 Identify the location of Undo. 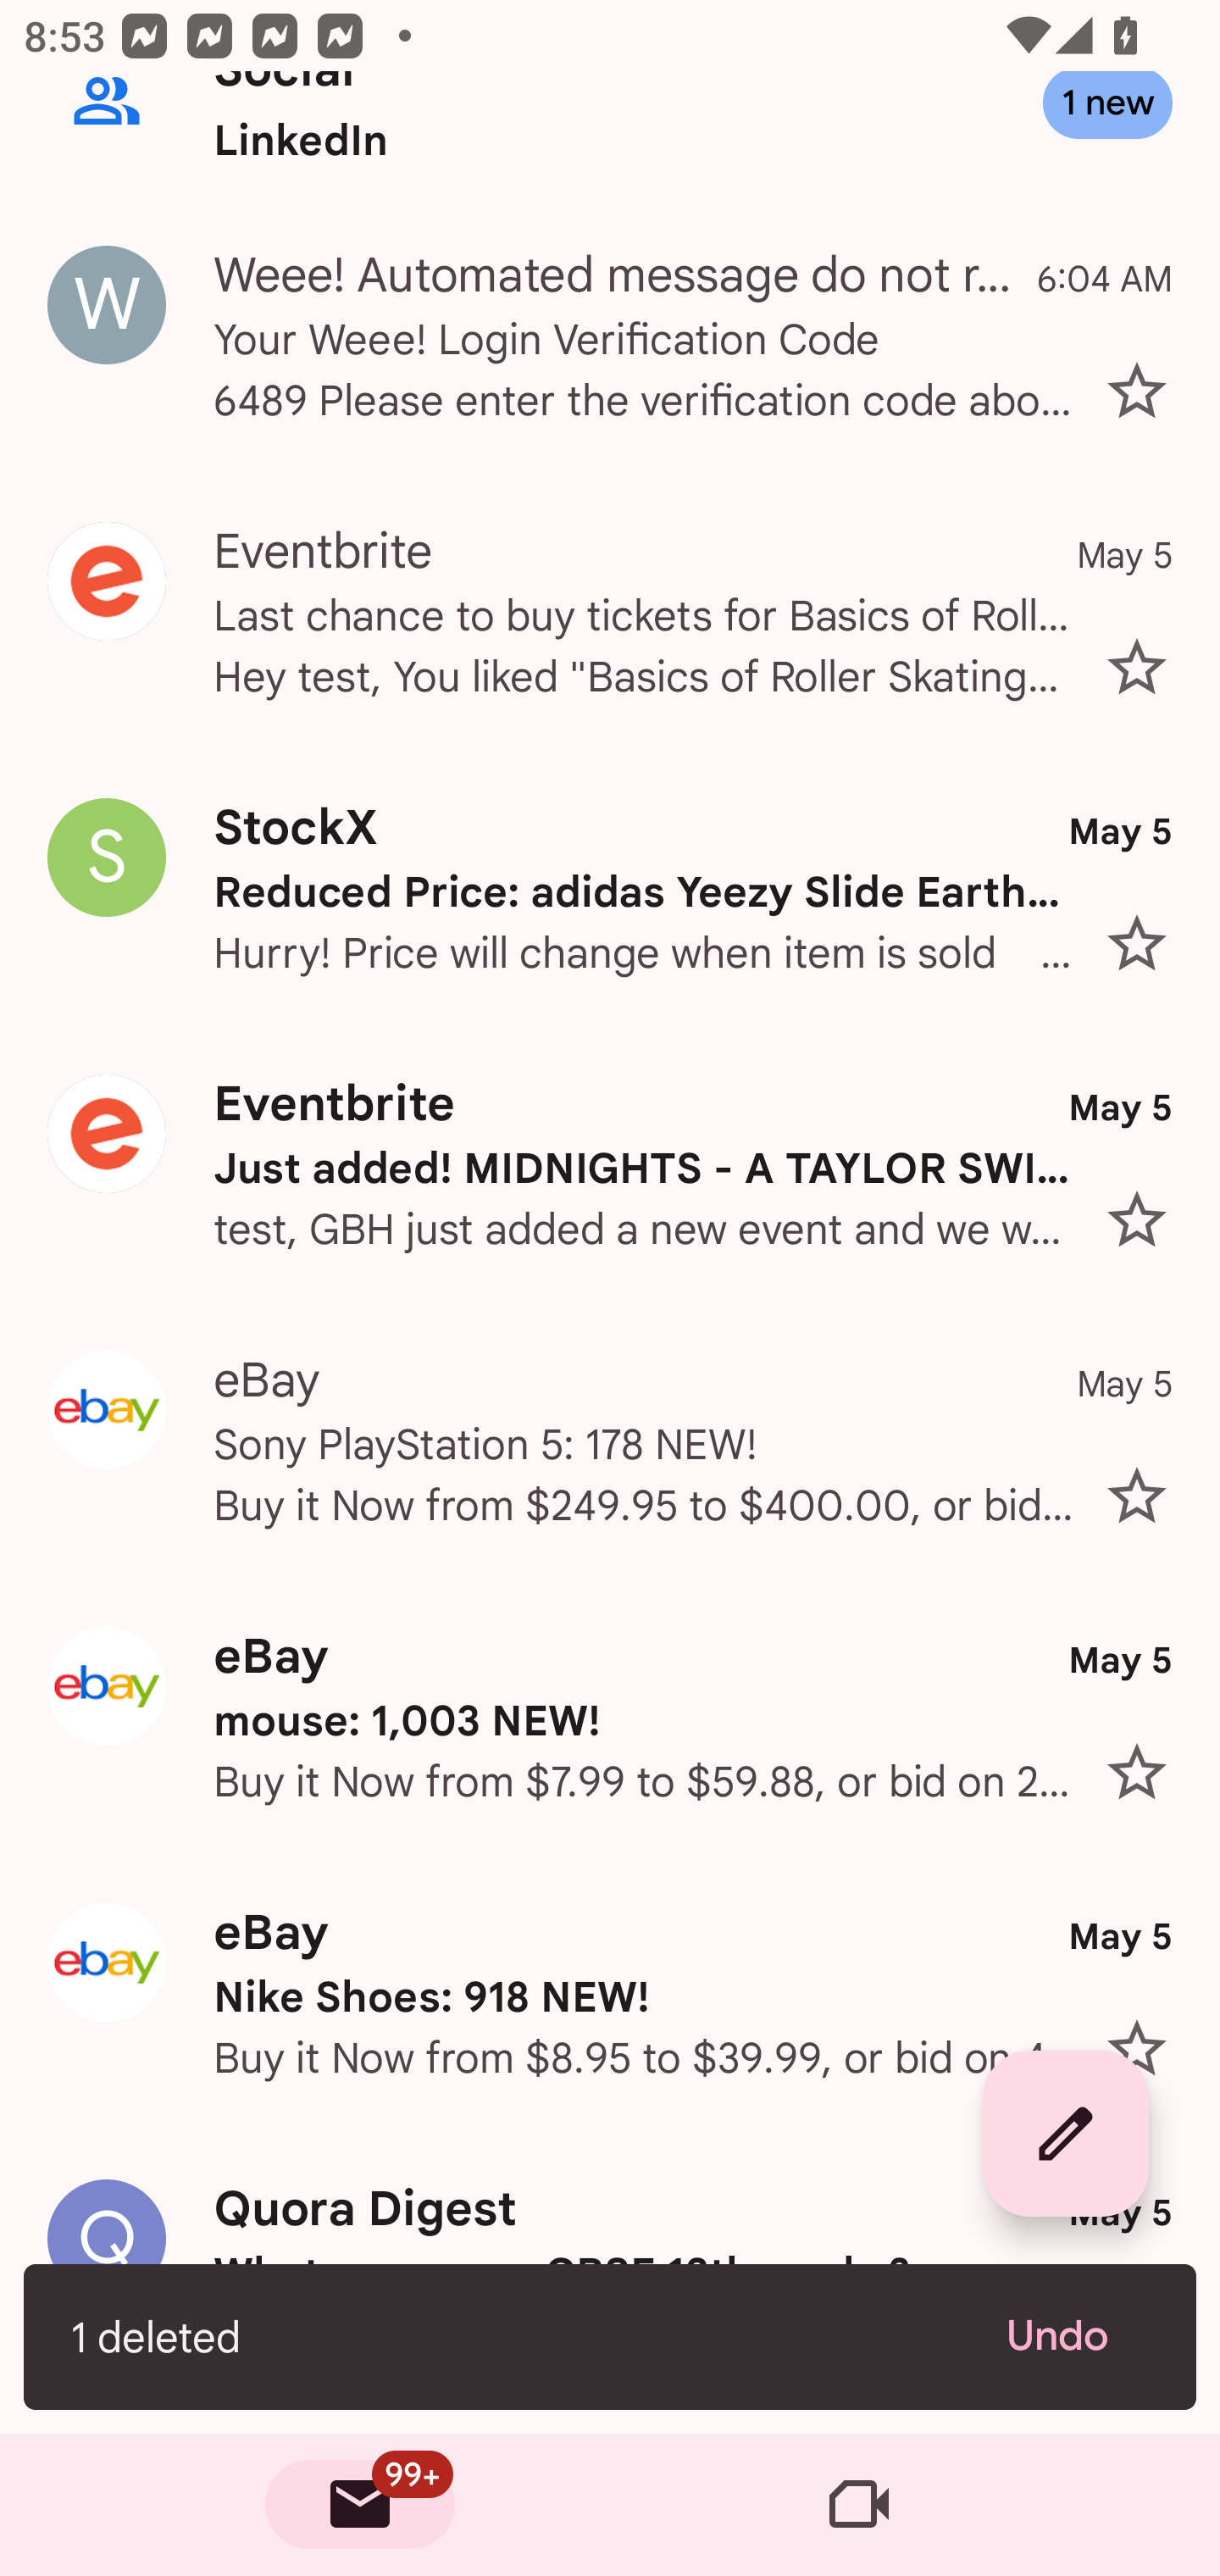
(1078, 2336).